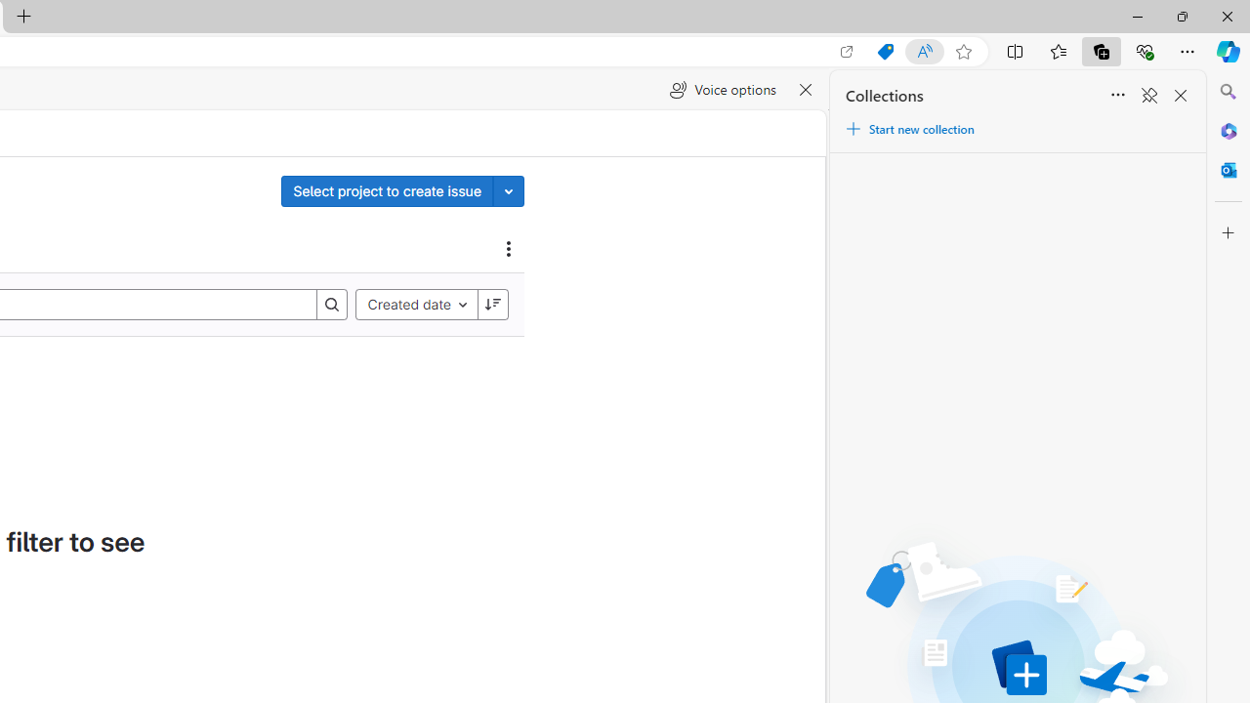 The height and width of the screenshot is (703, 1250). I want to click on Toggle project select, so click(509, 190).